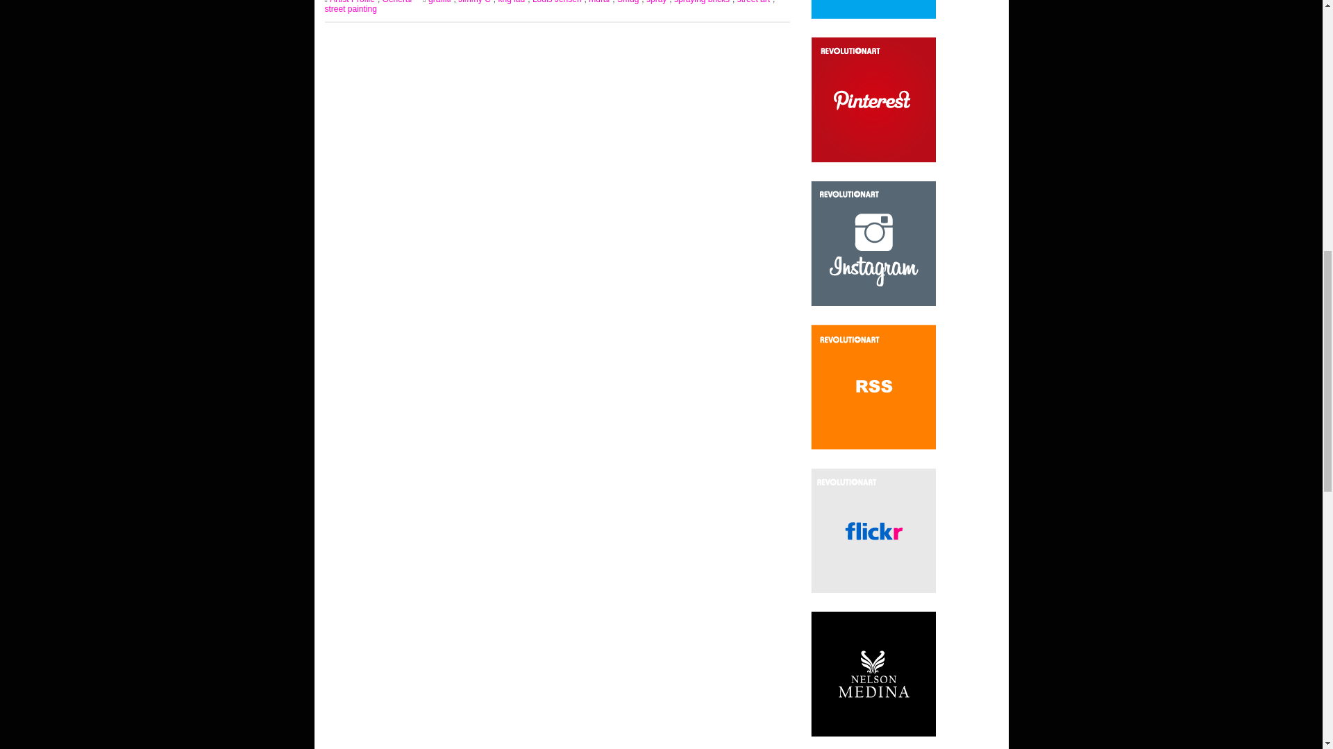 This screenshot has width=1333, height=749. Describe the element at coordinates (353, 9) in the screenshot. I see `street painting` at that location.